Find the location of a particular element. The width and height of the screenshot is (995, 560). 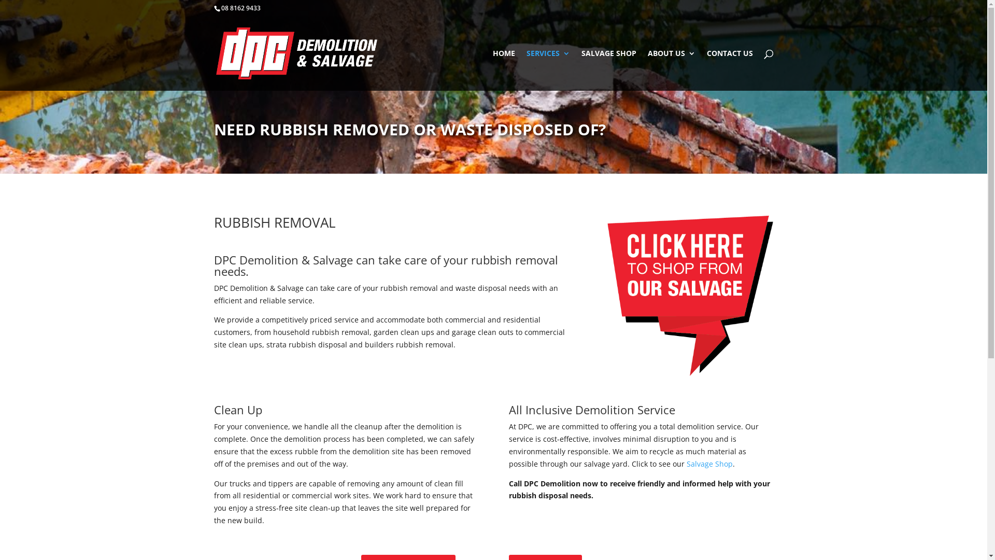

SERVICES is located at coordinates (548, 71).